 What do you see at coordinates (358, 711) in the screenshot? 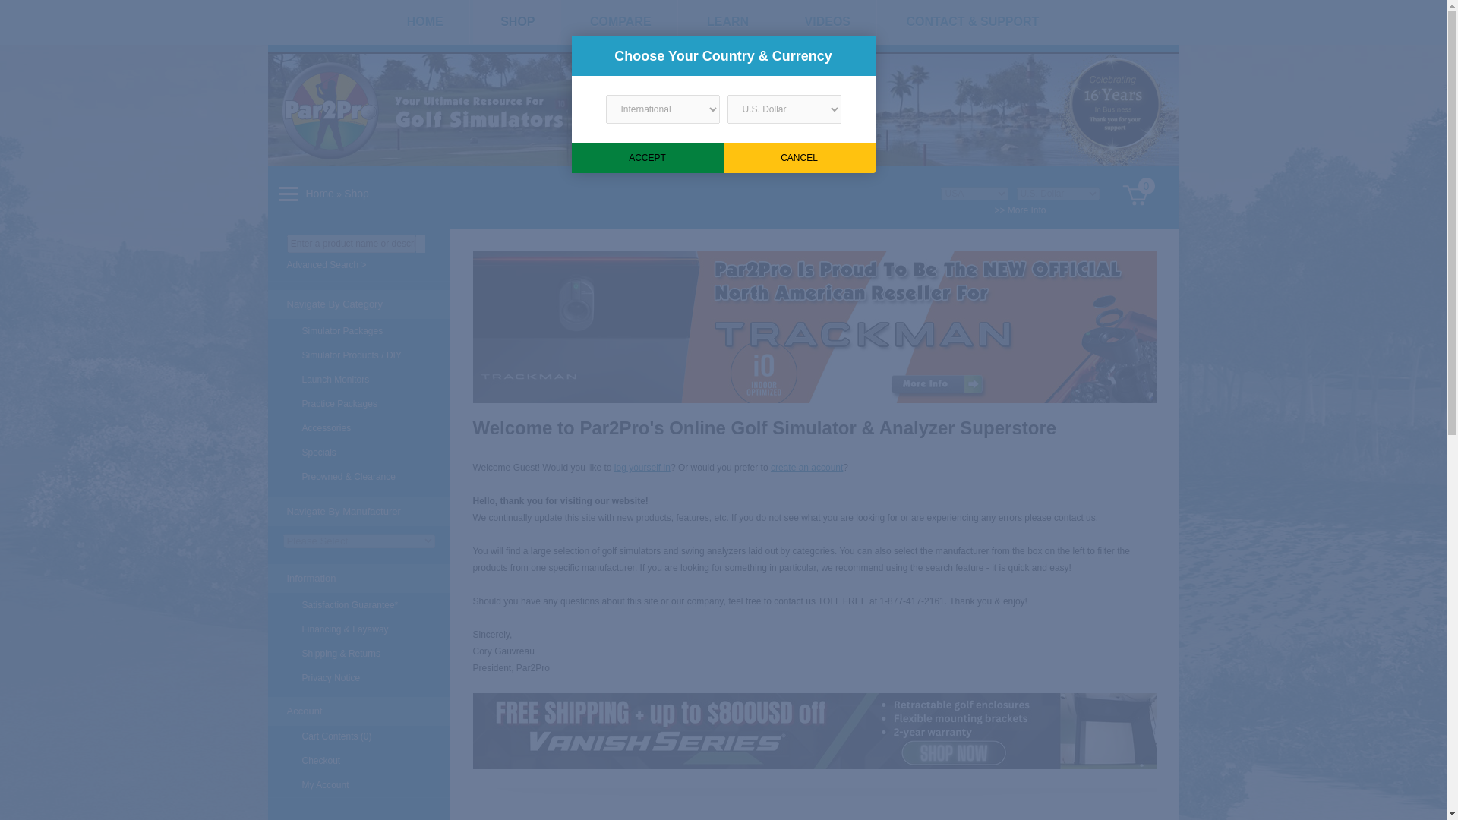
I see `Account` at bounding box center [358, 711].